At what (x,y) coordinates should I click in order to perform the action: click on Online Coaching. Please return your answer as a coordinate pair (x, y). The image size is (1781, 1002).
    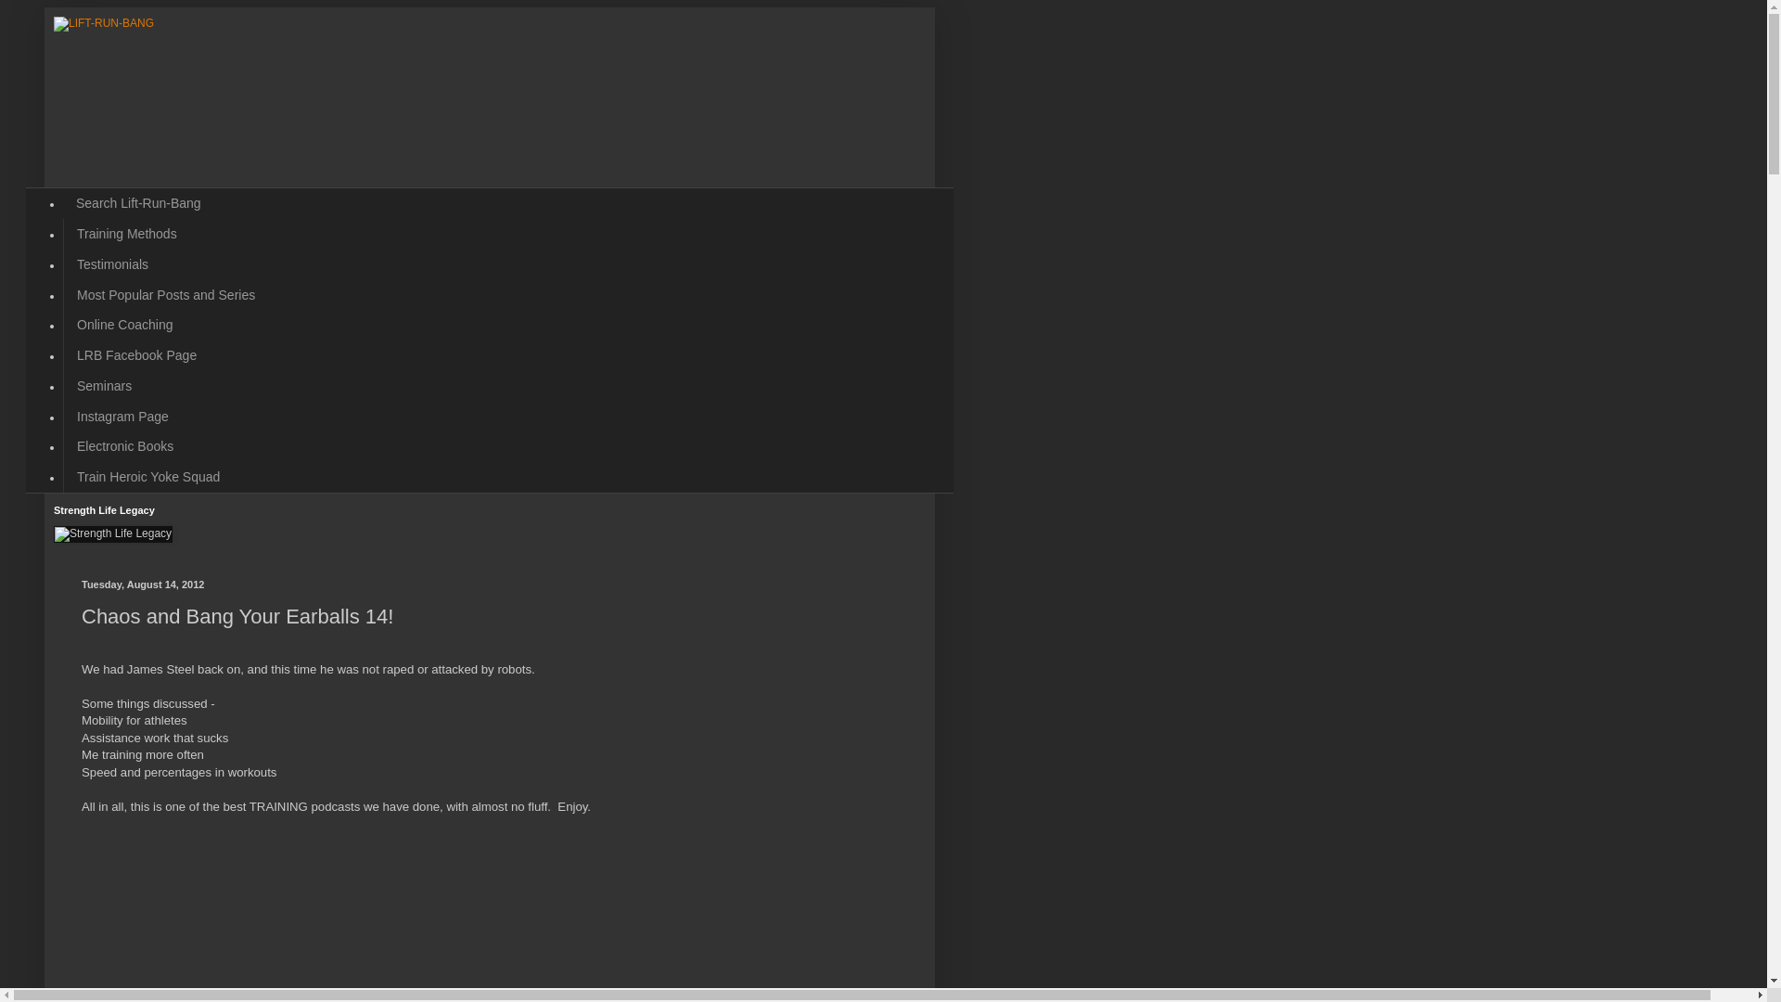
    Looking at the image, I should click on (124, 325).